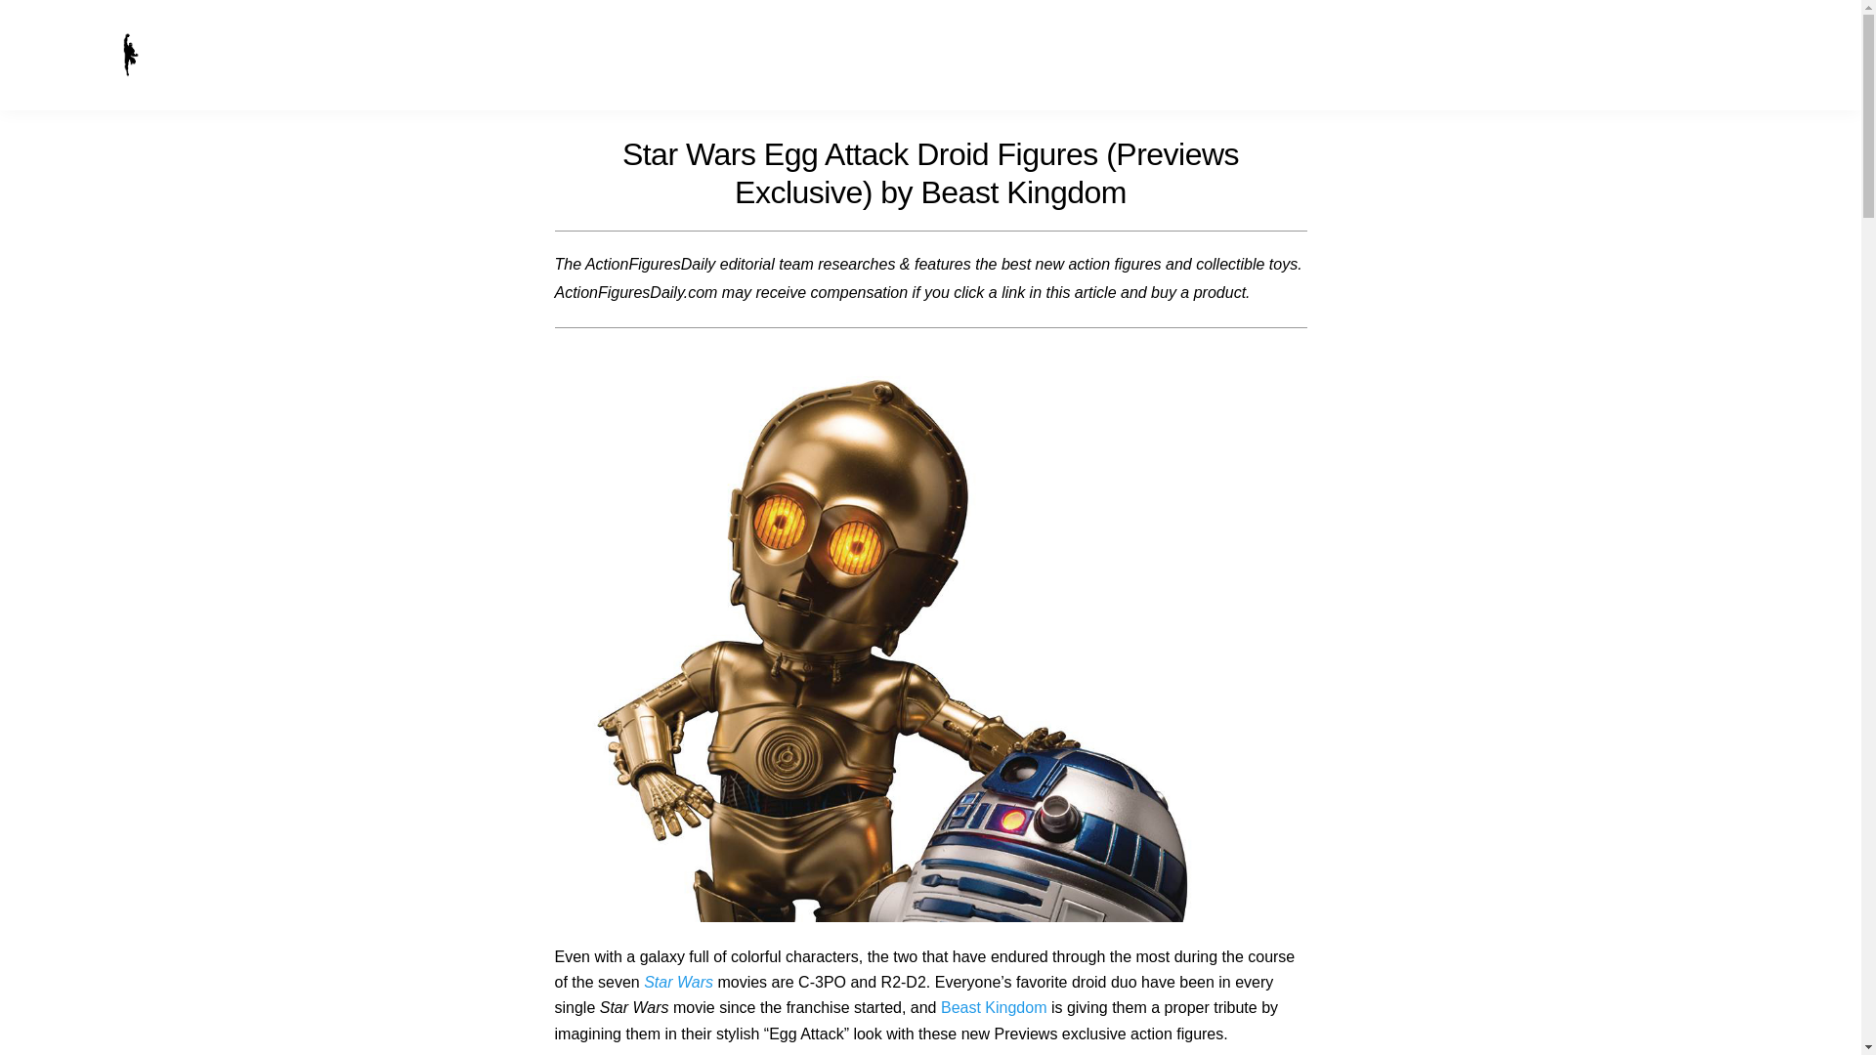 The width and height of the screenshot is (1876, 1055). I want to click on FACEBOOK, so click(1769, 50).